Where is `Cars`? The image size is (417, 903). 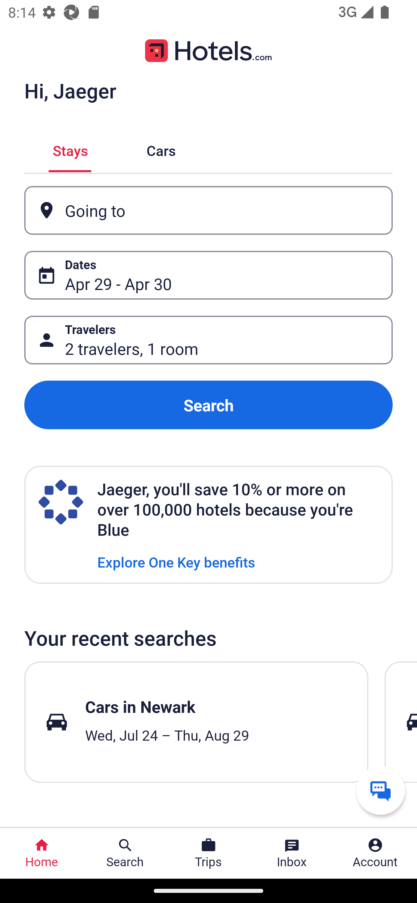 Cars is located at coordinates (161, 149).